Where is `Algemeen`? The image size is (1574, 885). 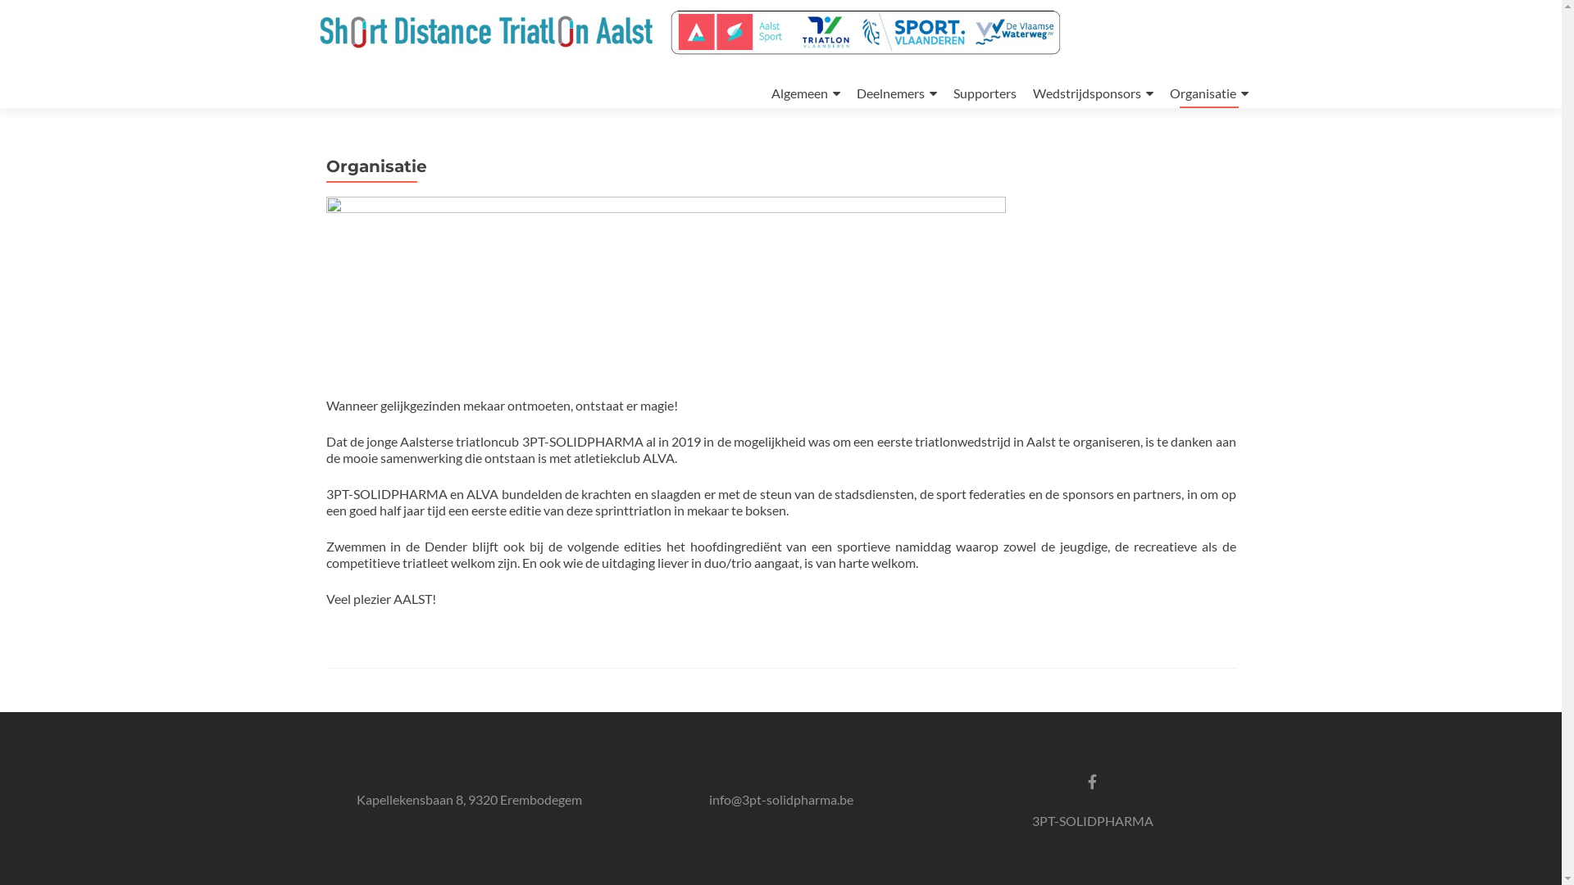
Algemeen is located at coordinates (805, 93).